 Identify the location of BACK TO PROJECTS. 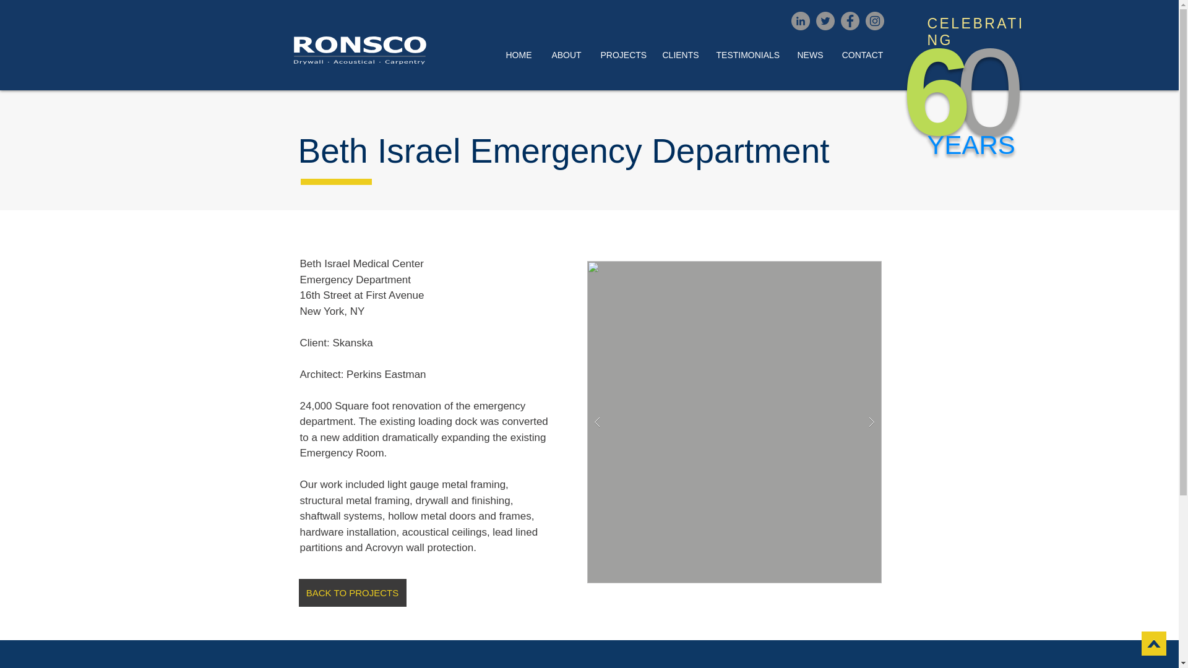
(351, 593).